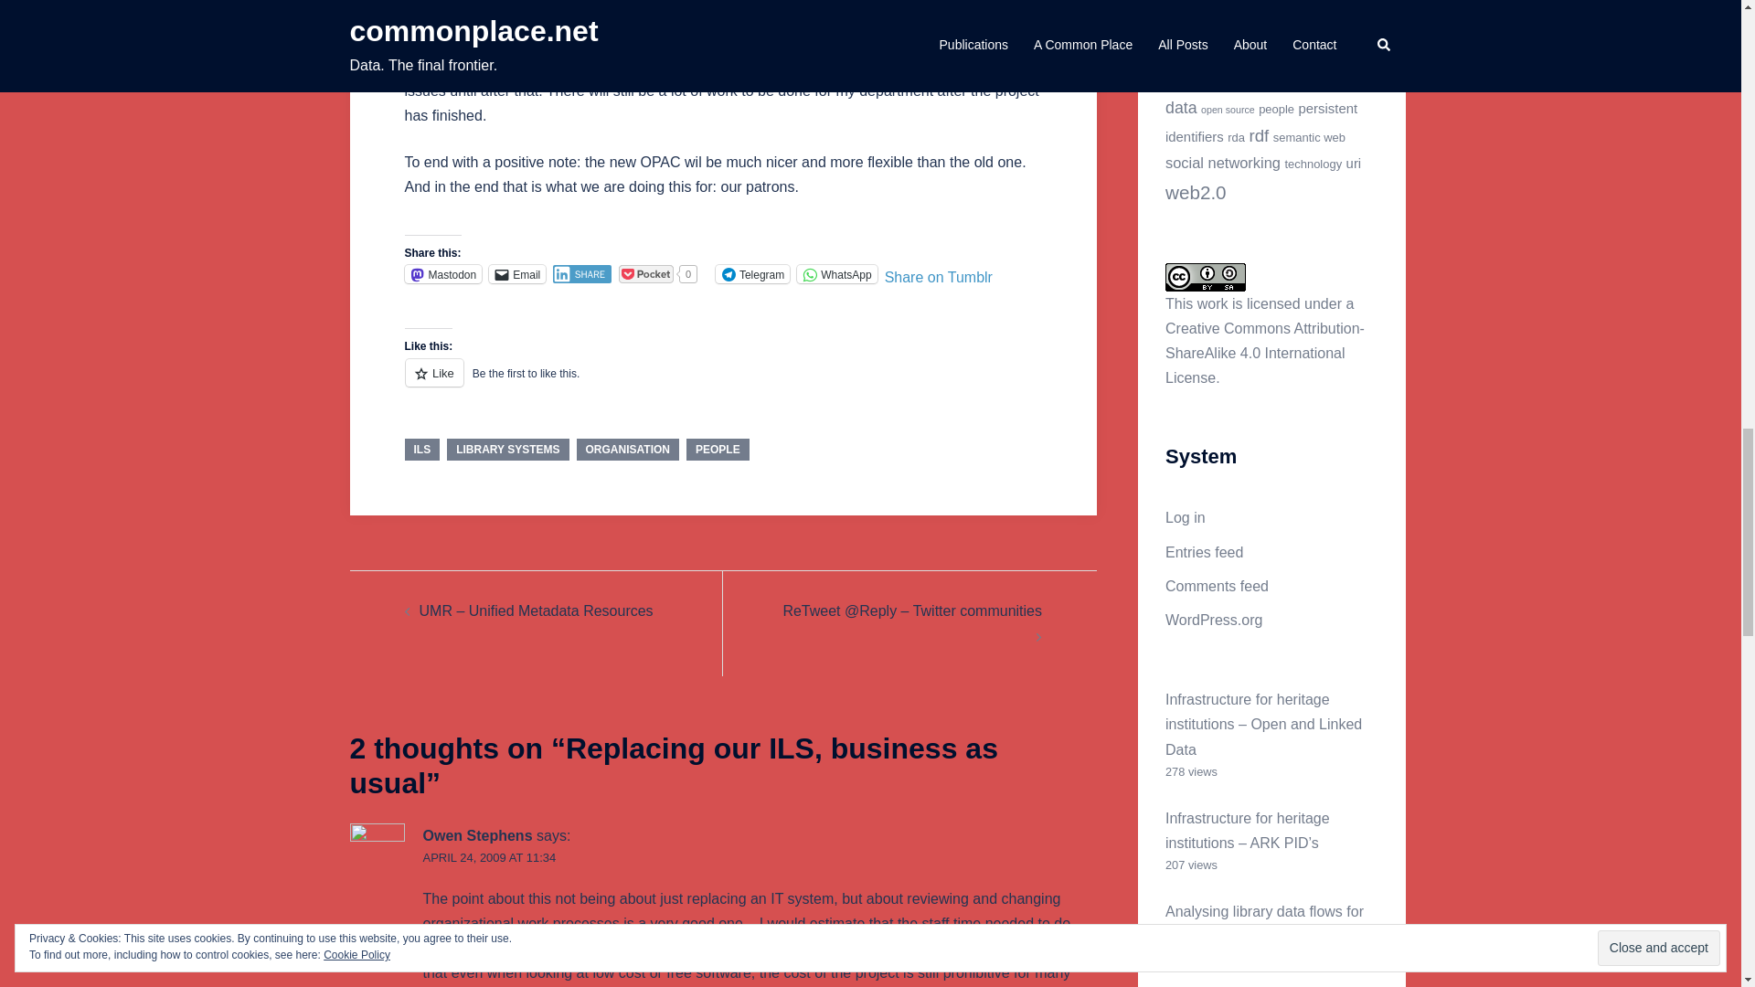 Image resolution: width=1755 pixels, height=987 pixels. What do you see at coordinates (835, 274) in the screenshot?
I see `WhatsApp` at bounding box center [835, 274].